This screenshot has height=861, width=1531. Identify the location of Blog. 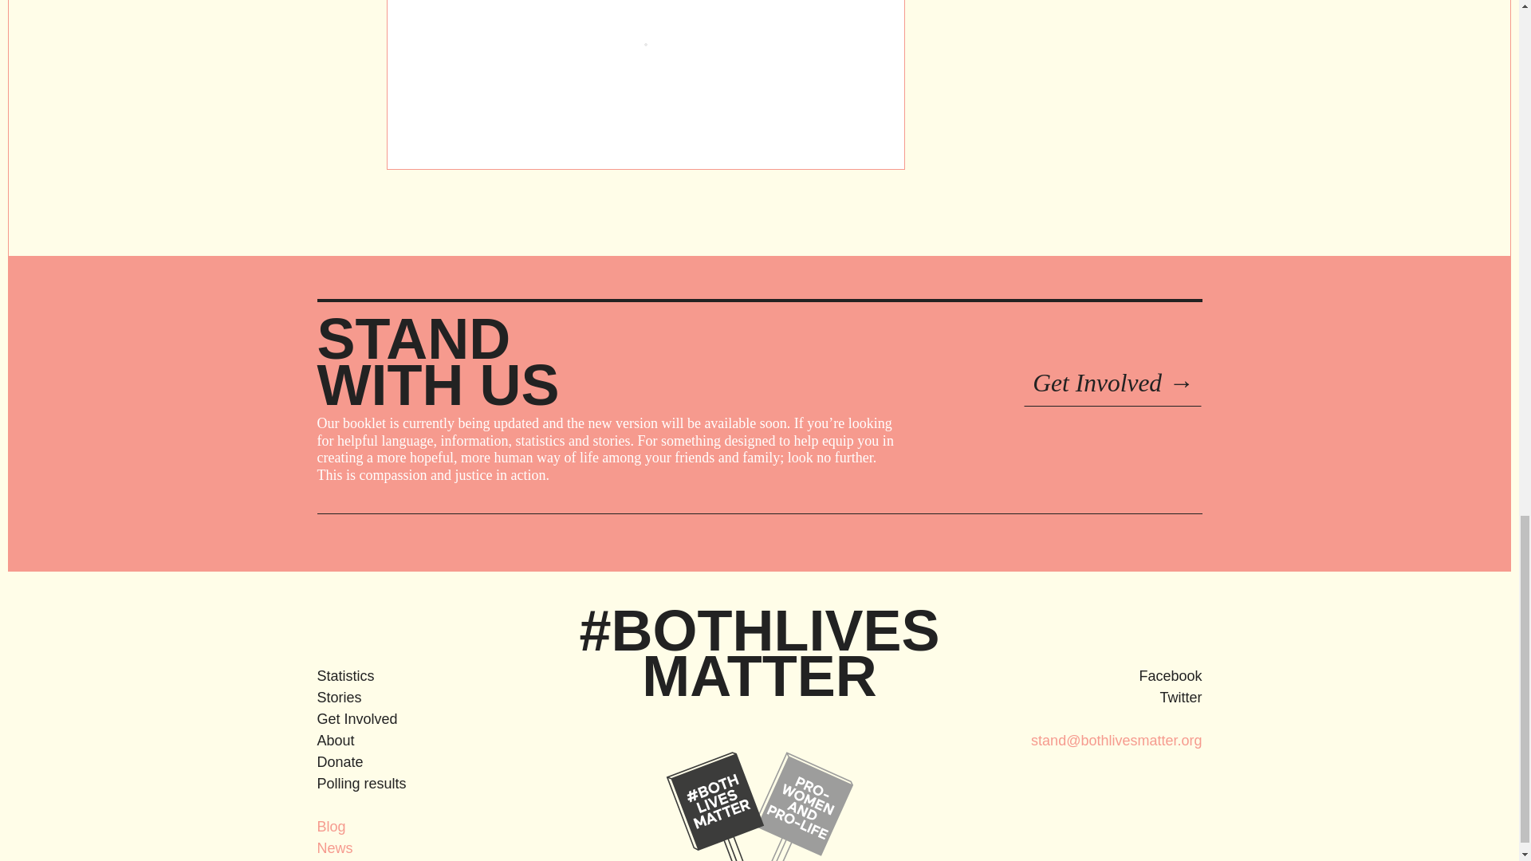
(418, 826).